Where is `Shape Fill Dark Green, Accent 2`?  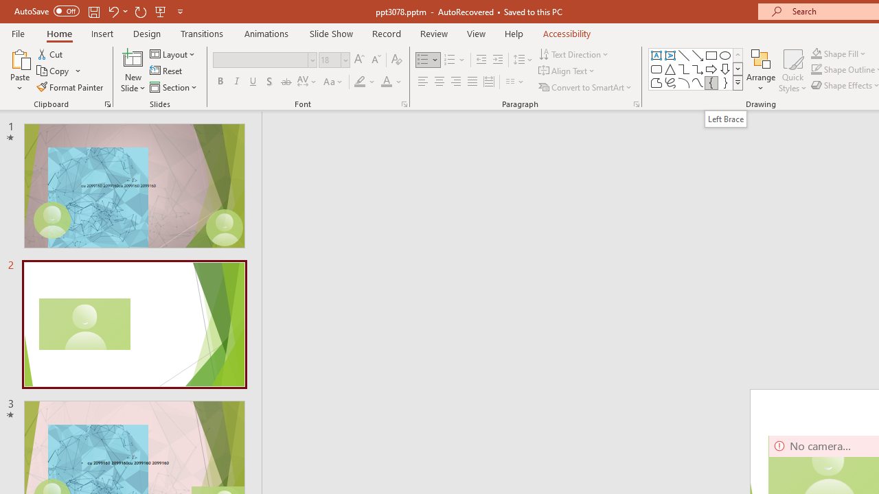 Shape Fill Dark Green, Accent 2 is located at coordinates (816, 54).